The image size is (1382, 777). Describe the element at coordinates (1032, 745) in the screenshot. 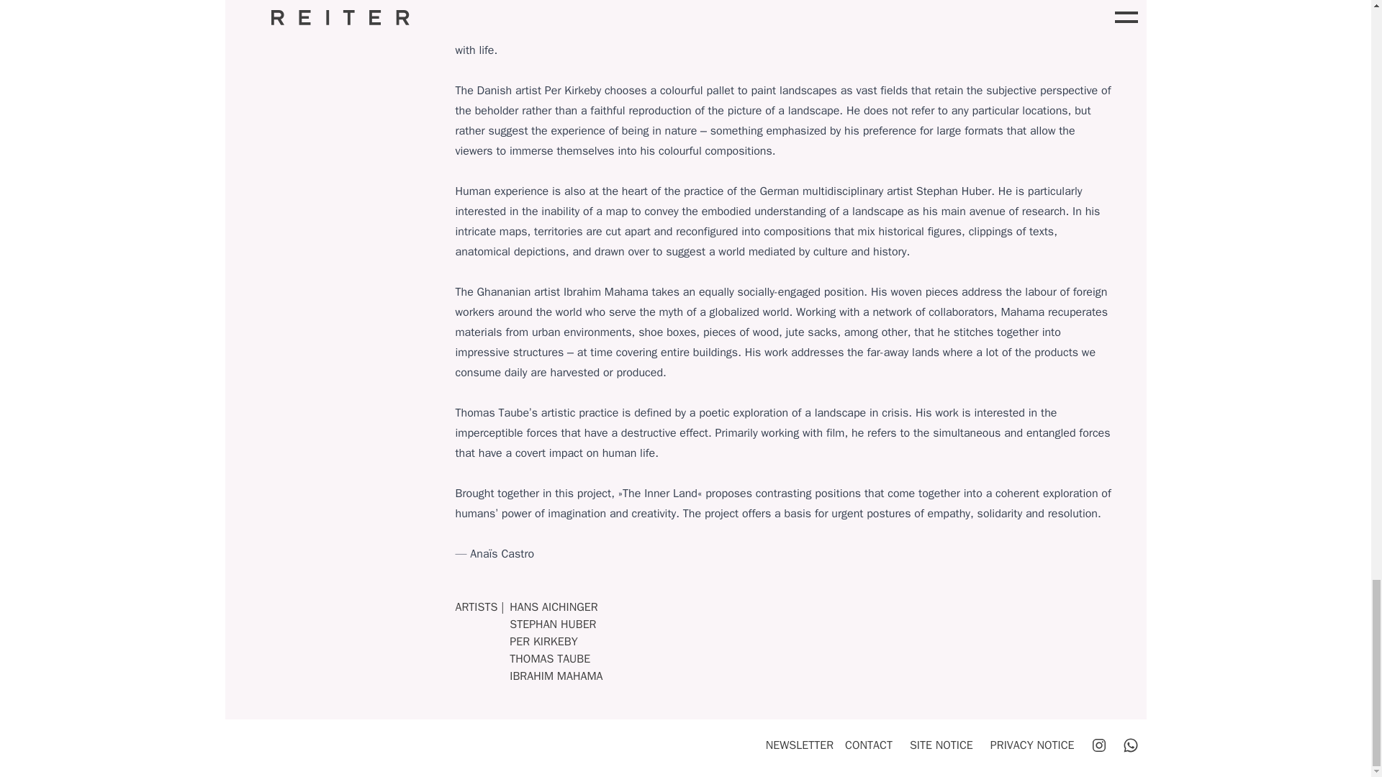

I see `PRIVACY NOTICE` at that location.